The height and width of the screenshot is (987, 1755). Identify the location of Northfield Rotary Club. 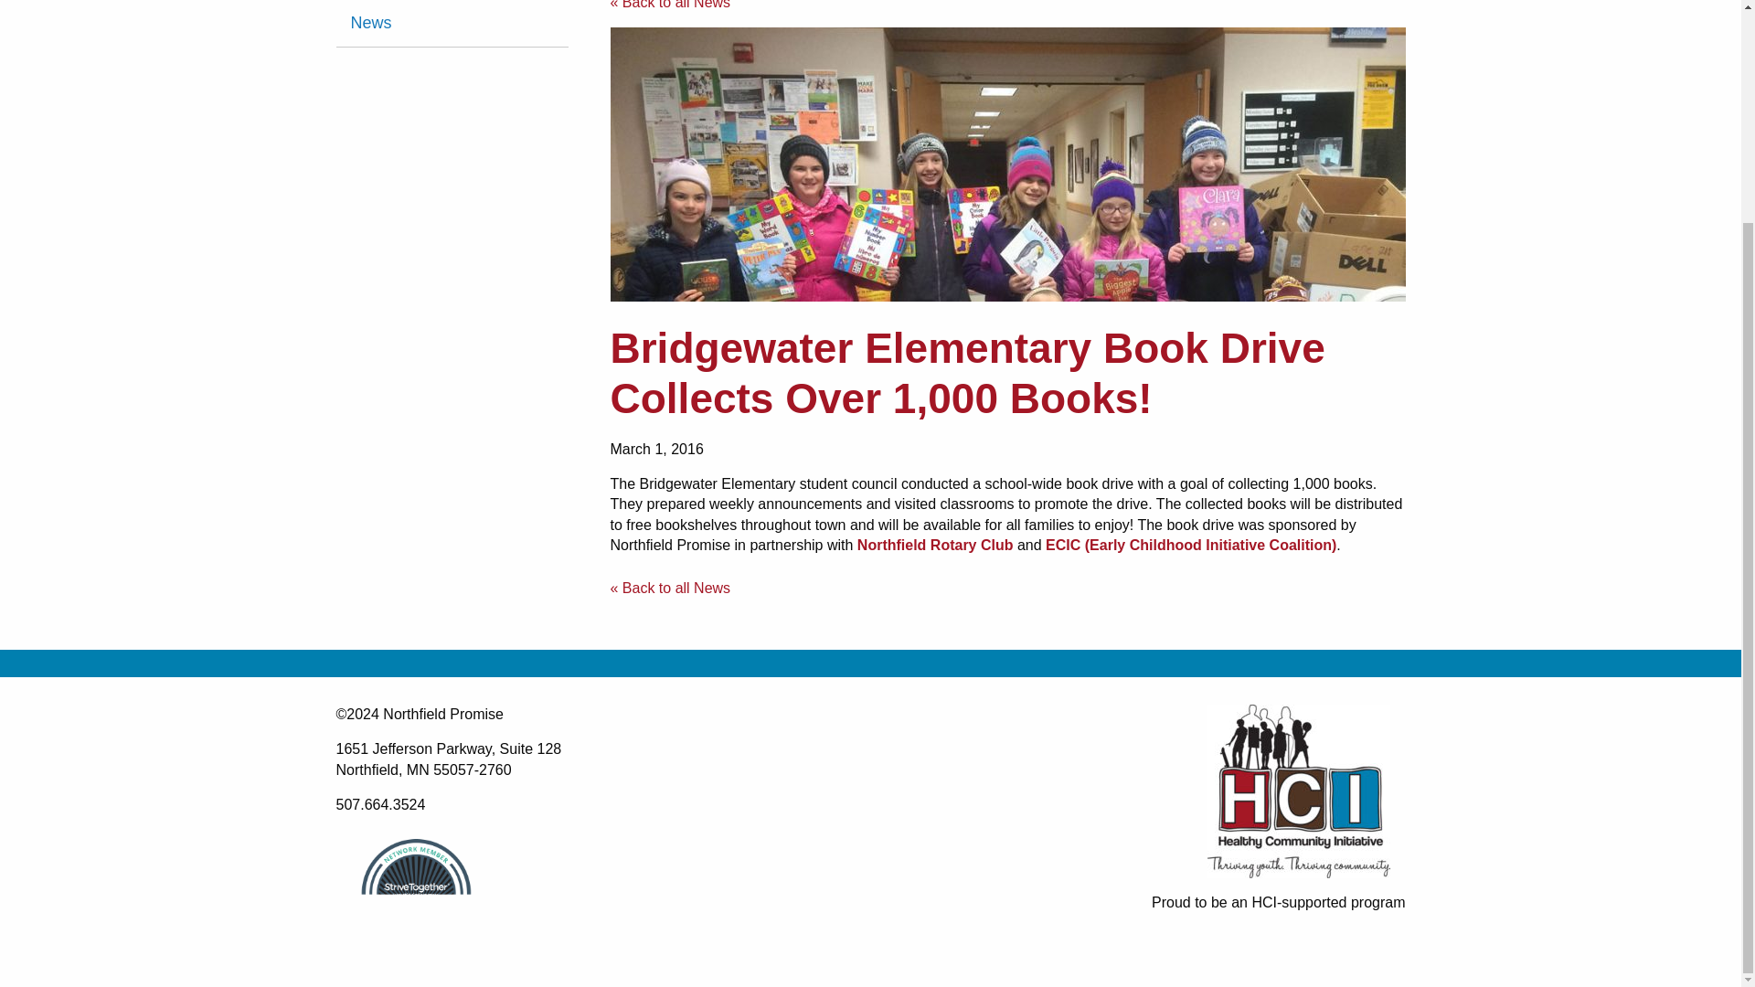
(936, 545).